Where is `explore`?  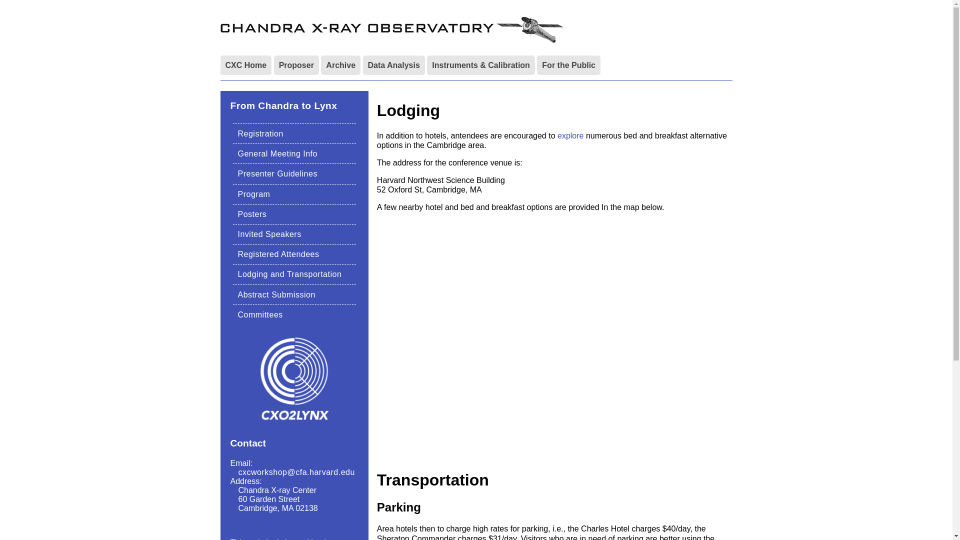 explore is located at coordinates (570, 135).